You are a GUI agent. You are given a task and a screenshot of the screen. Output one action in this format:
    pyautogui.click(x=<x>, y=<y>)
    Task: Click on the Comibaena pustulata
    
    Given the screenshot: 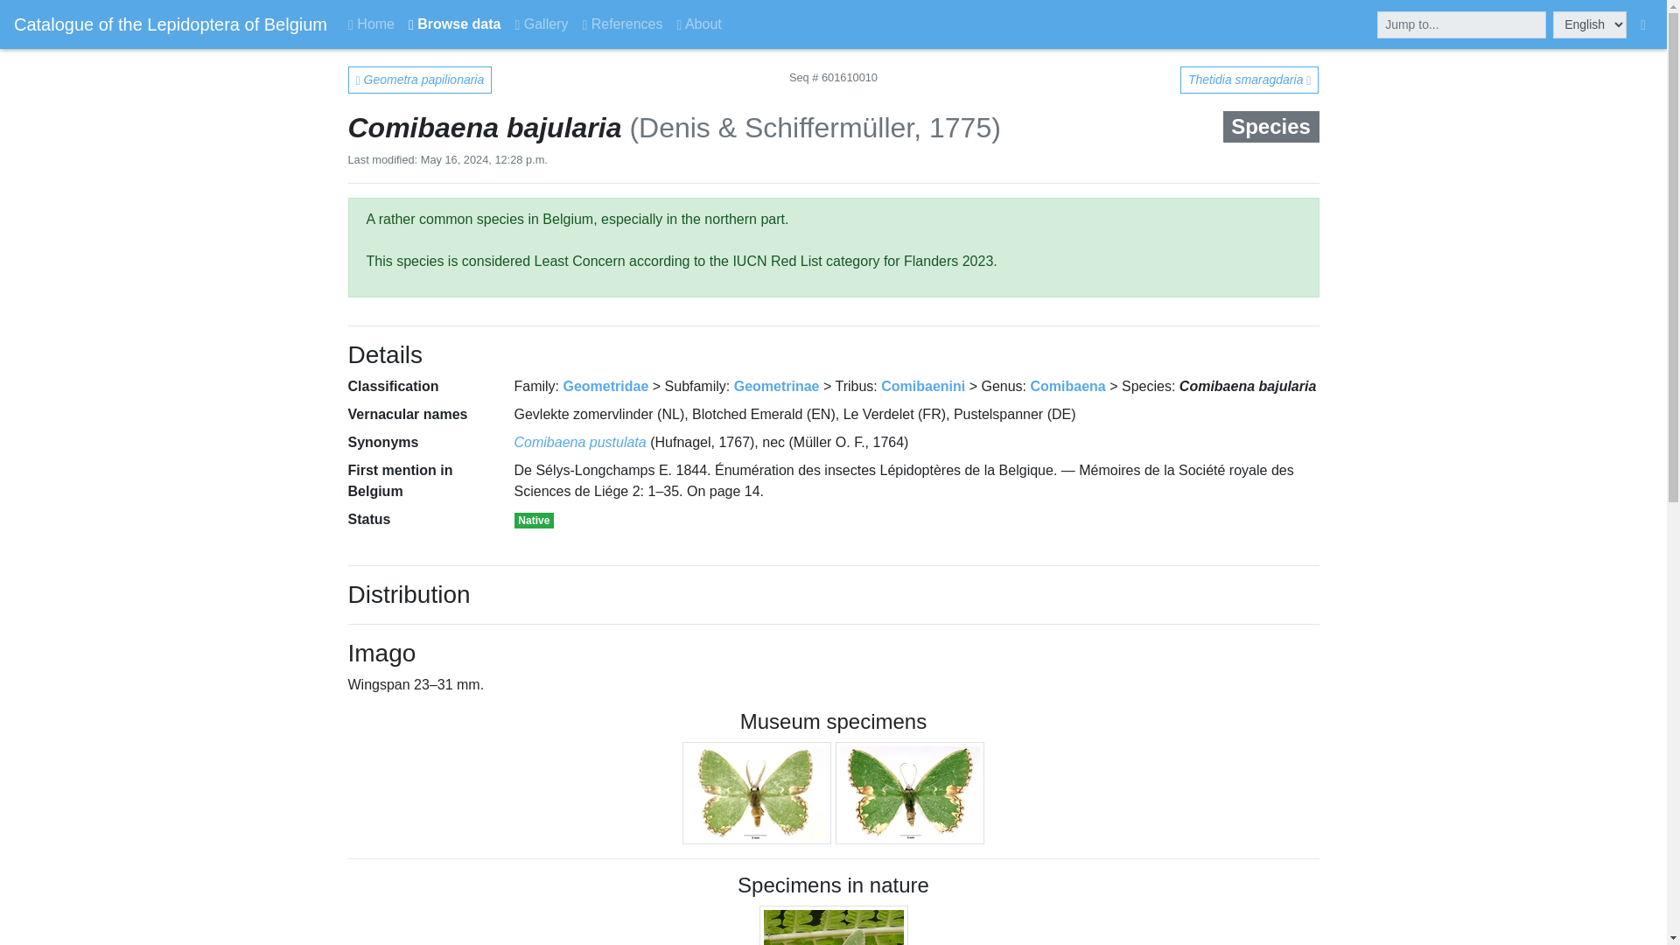 What is the action you would take?
    pyautogui.click(x=580, y=442)
    